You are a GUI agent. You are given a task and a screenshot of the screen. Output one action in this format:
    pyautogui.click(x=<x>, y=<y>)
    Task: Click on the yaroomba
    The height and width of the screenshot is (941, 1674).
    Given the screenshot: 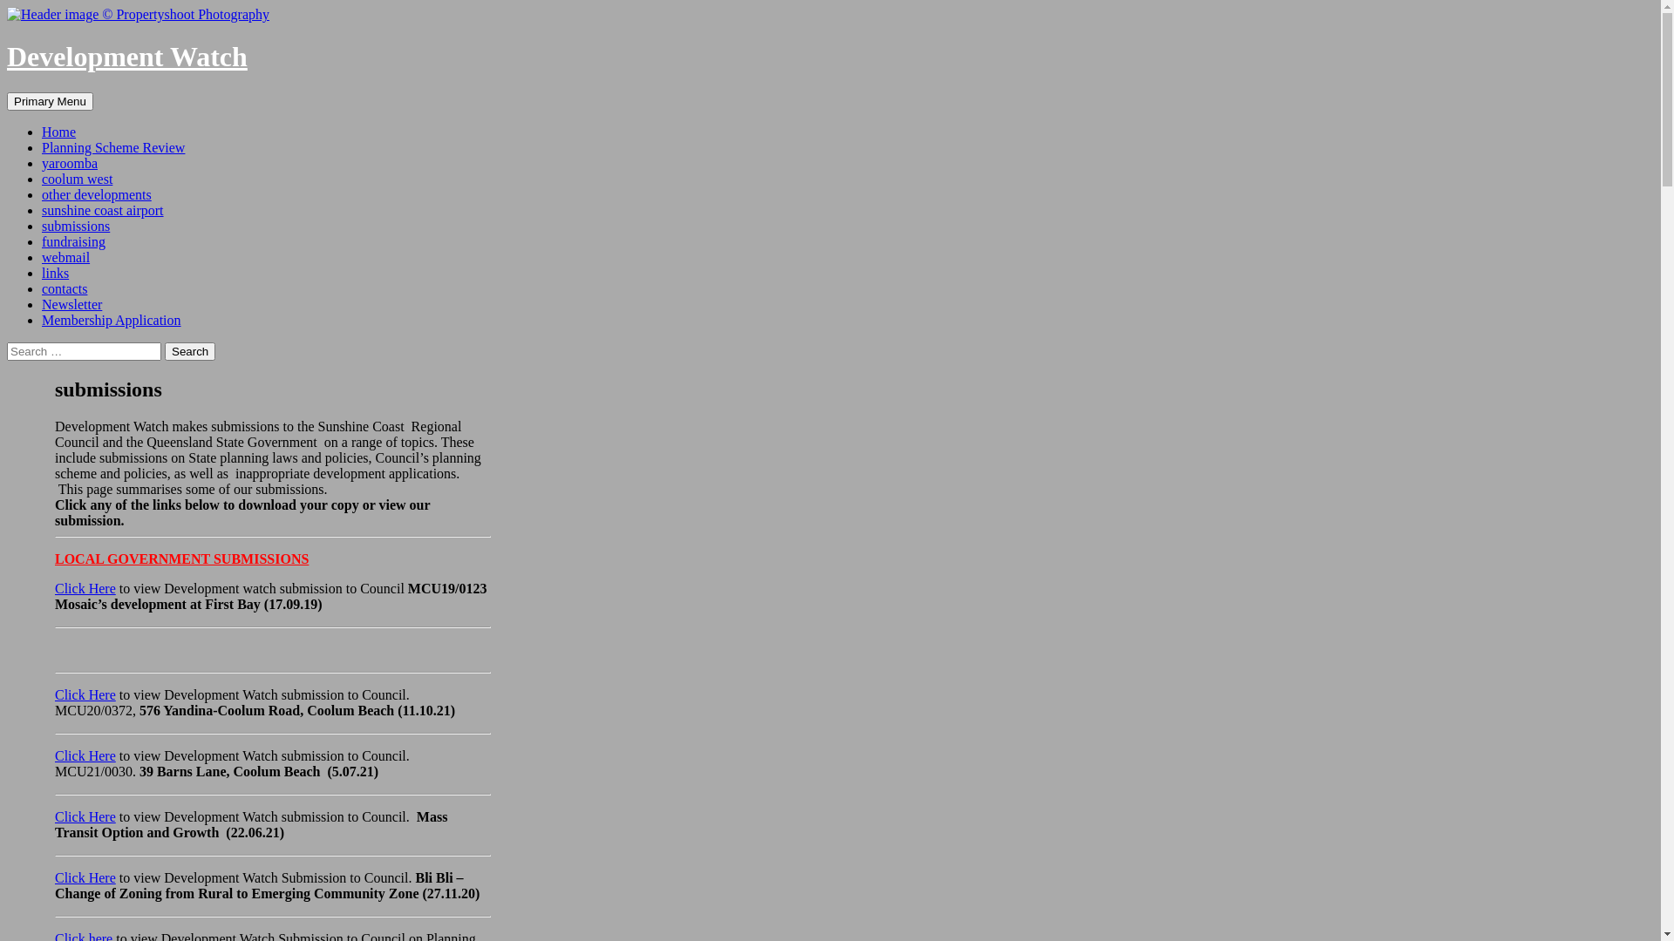 What is the action you would take?
    pyautogui.click(x=70, y=164)
    